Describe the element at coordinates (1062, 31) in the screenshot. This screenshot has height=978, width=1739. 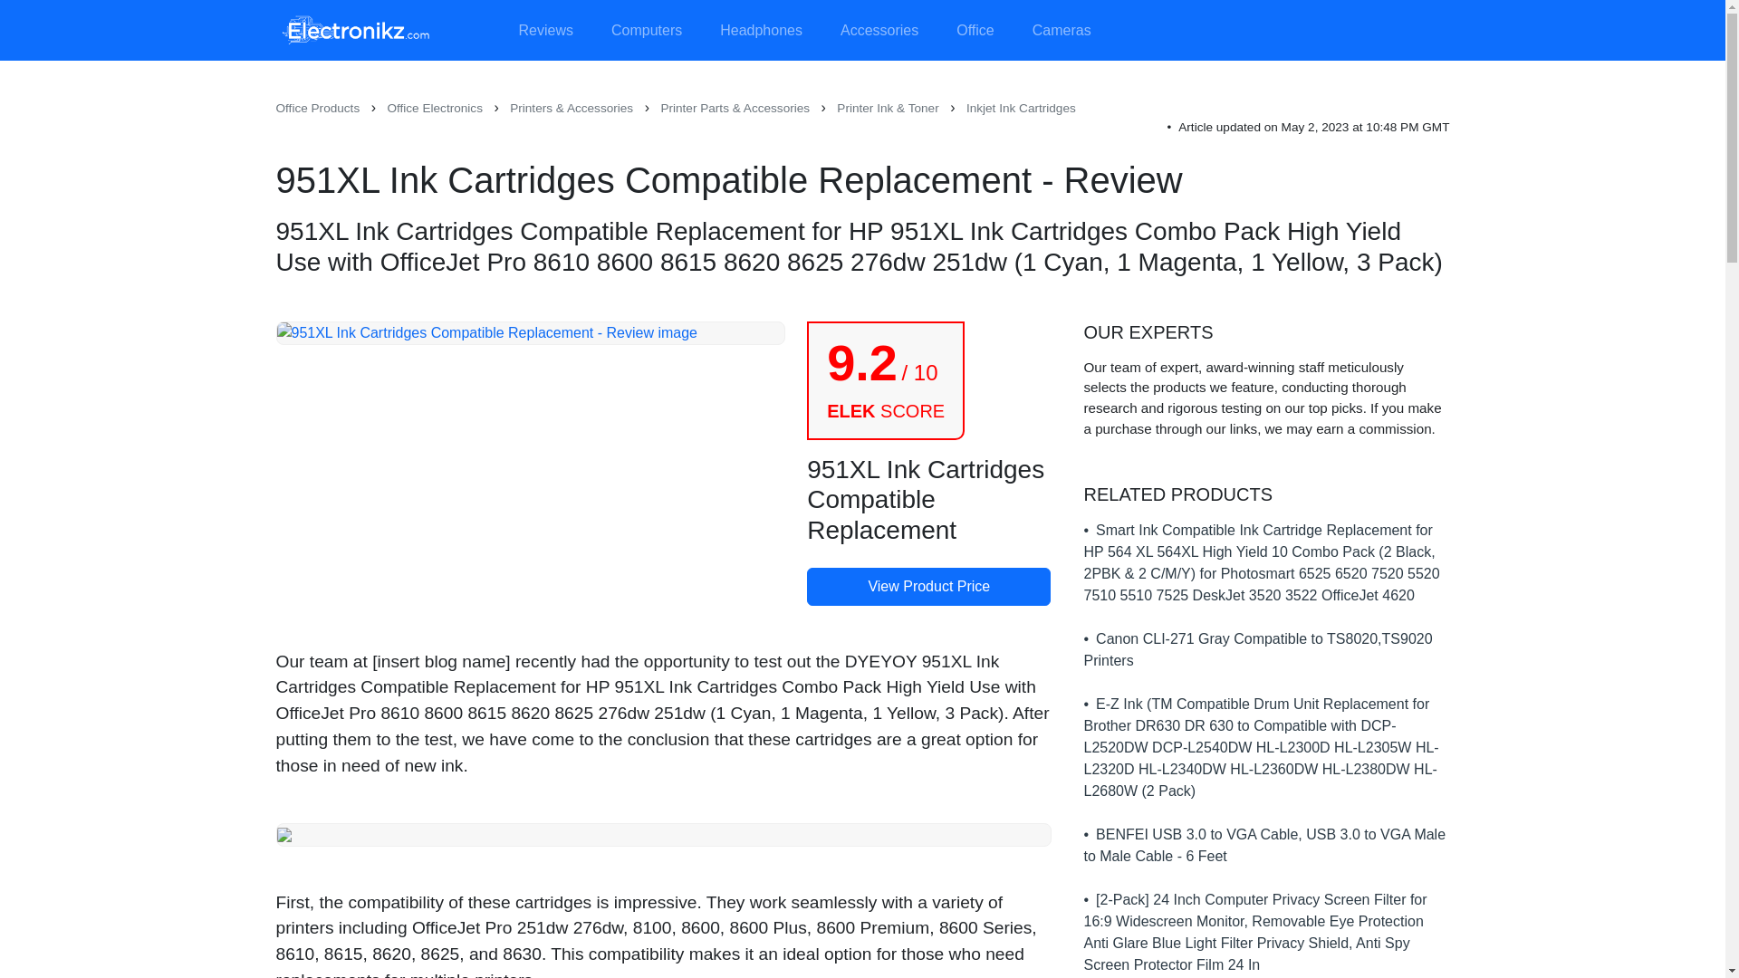
I see `Cameras` at that location.